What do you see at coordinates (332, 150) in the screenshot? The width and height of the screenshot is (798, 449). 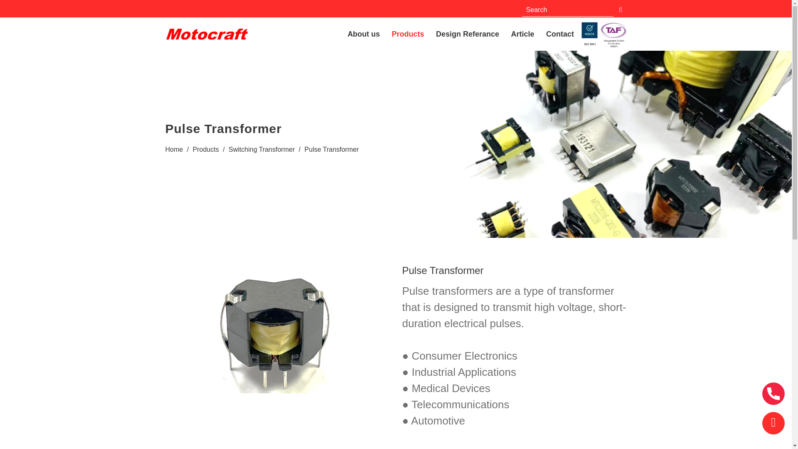 I see `Pulse Transformer` at bounding box center [332, 150].